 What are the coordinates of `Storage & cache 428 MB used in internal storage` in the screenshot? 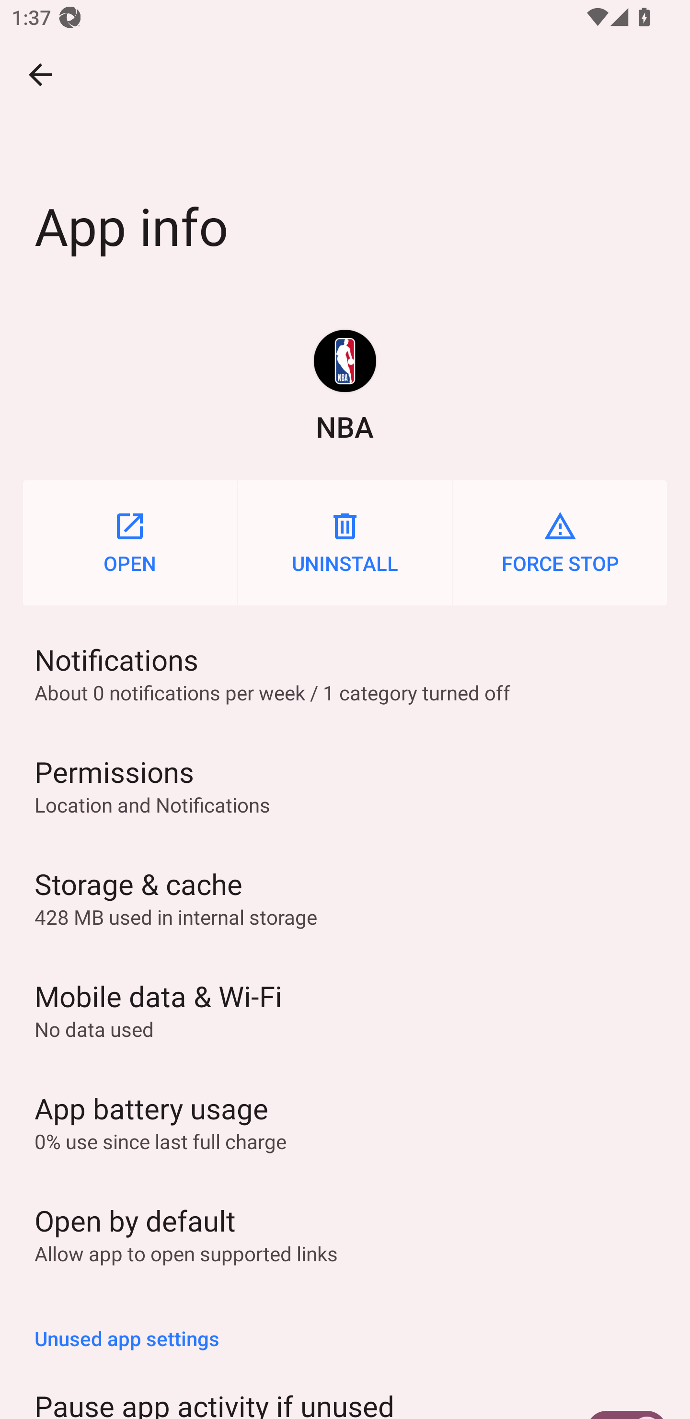 It's located at (345, 897).